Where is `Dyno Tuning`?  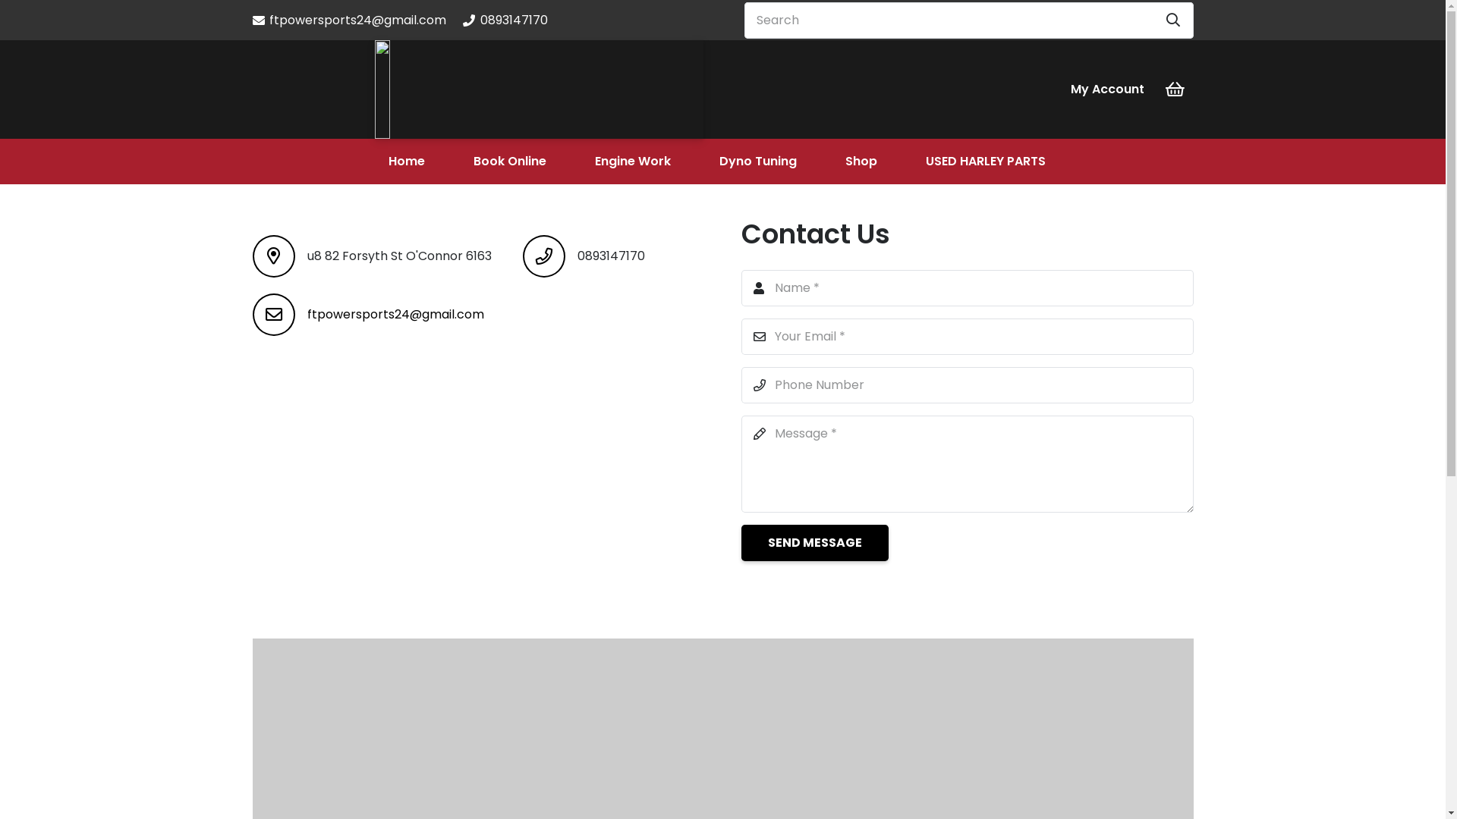
Dyno Tuning is located at coordinates (758, 162).